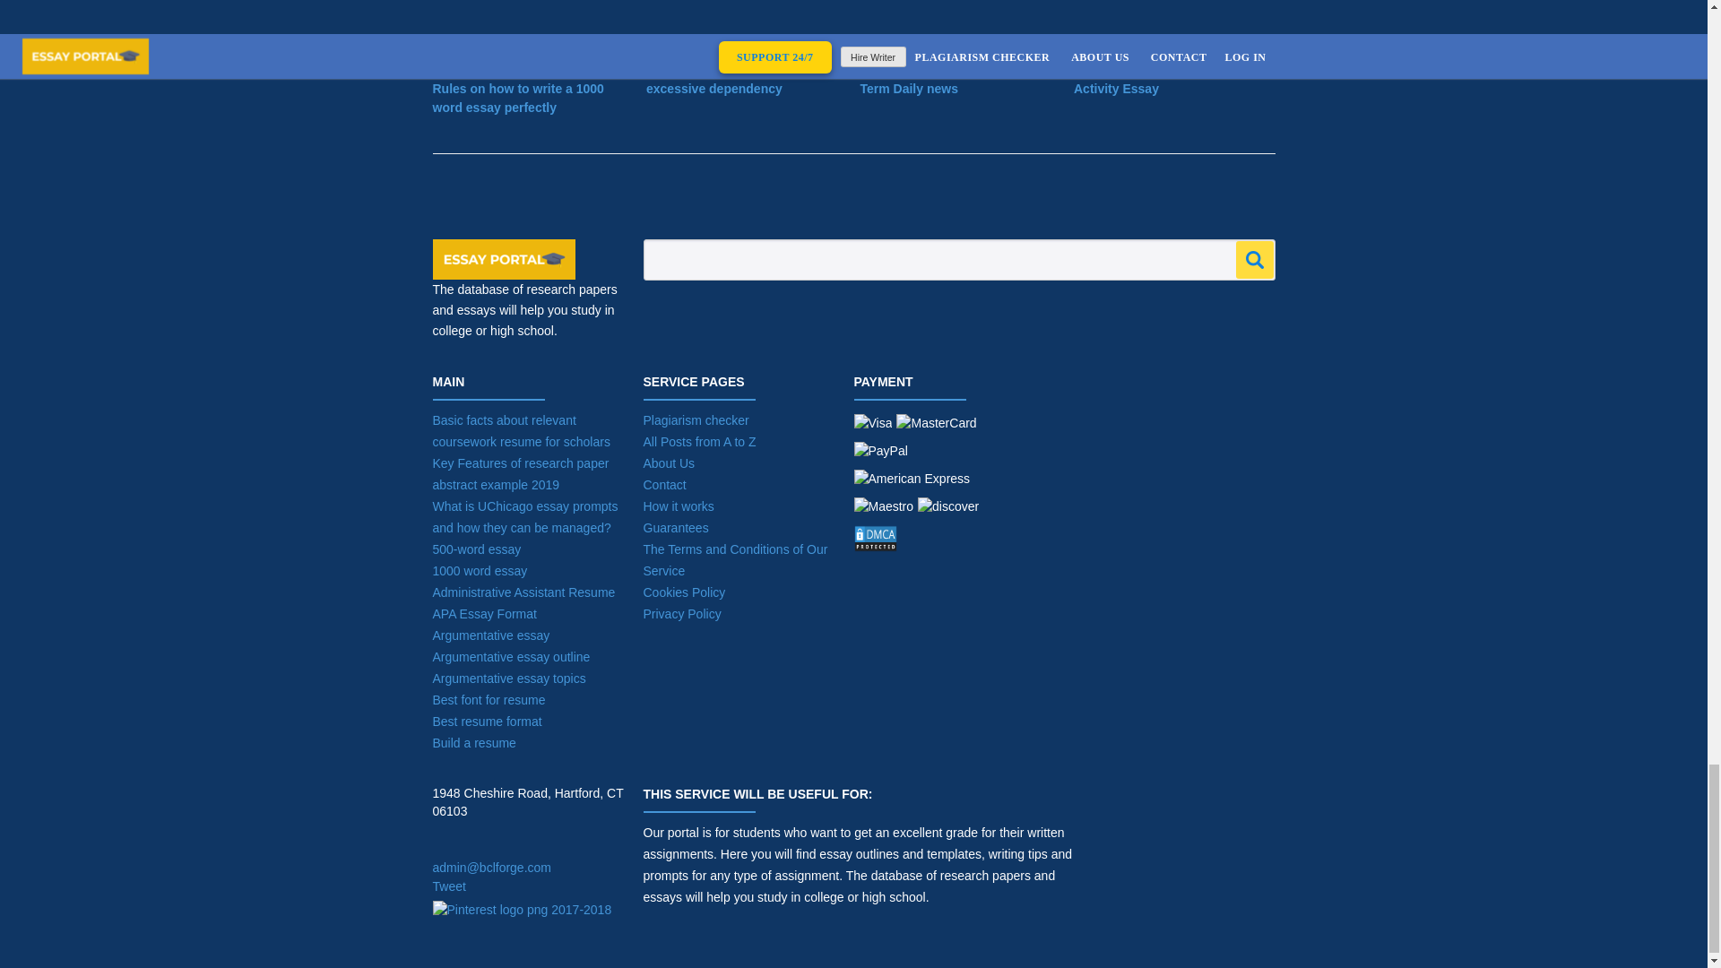 The image size is (1721, 968). I want to click on Content Protection by DMCA.com, so click(929, 543).